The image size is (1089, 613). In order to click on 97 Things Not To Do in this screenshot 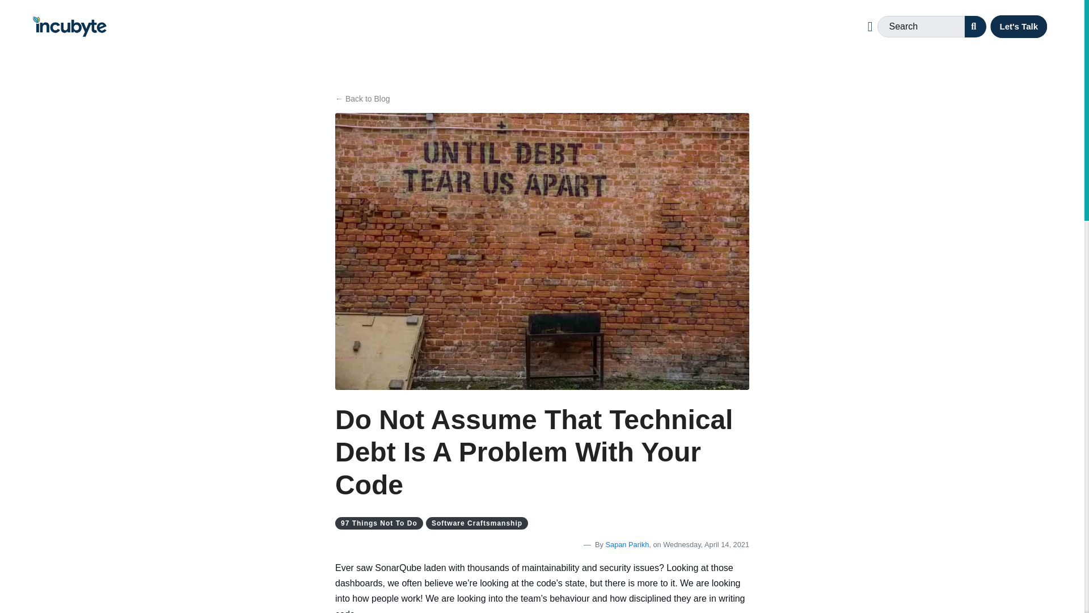, I will do `click(379, 523)`.